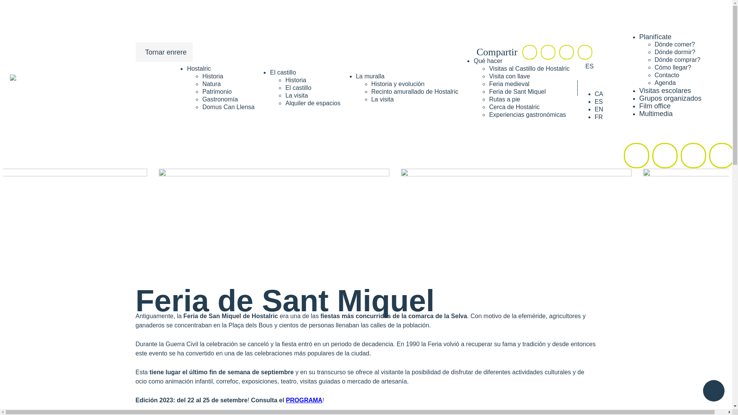 This screenshot has width=738, height=415. I want to click on Alquiler de espacios, so click(313, 103).